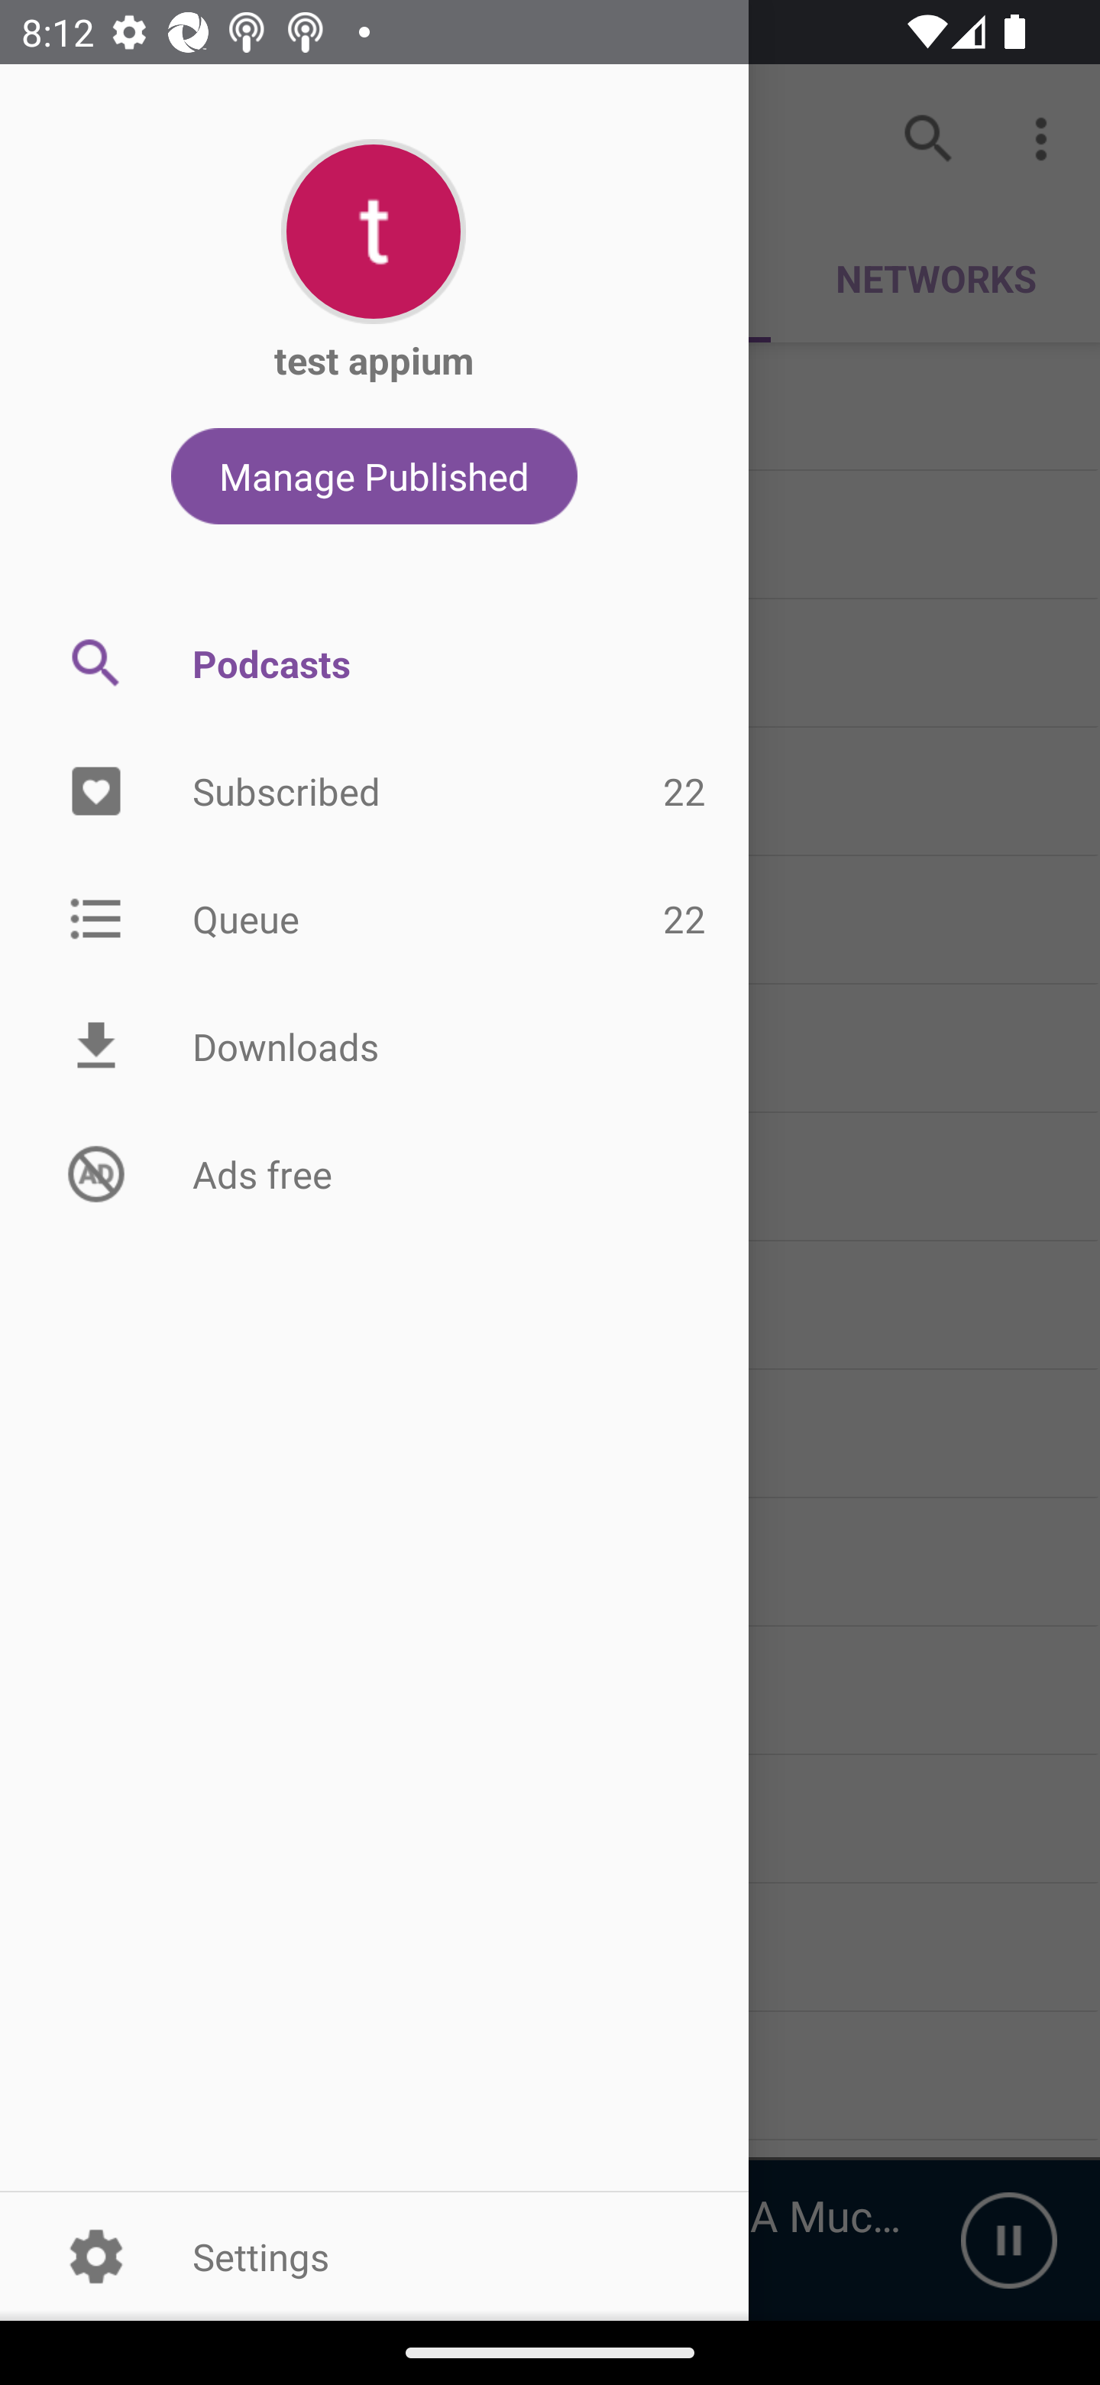 This screenshot has width=1100, height=2385. I want to click on Picture Downloads, so click(374, 1046).